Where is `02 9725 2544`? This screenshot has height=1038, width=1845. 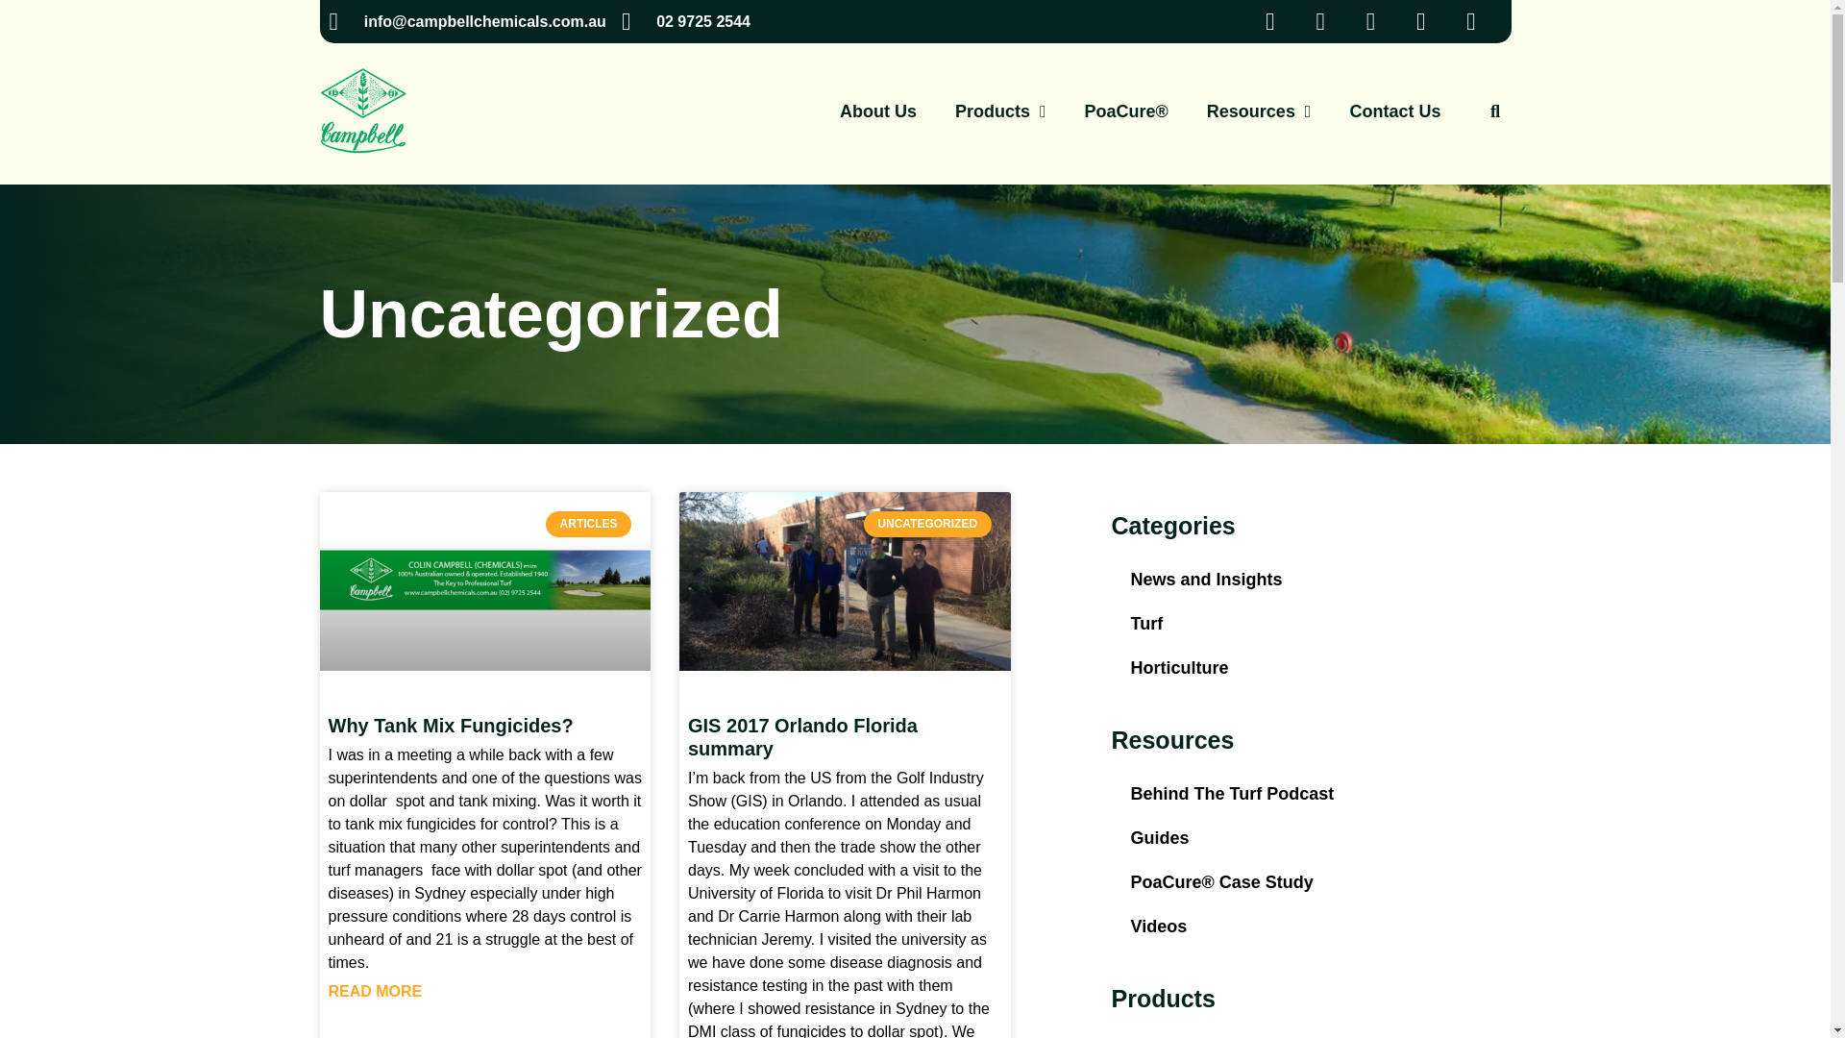 02 9725 2544 is located at coordinates (686, 21).